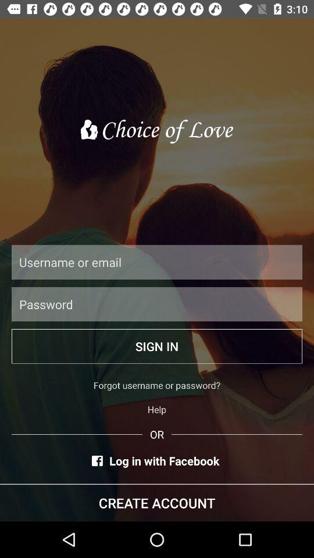  Describe the element at coordinates (157, 460) in the screenshot. I see `turn off log in with` at that location.